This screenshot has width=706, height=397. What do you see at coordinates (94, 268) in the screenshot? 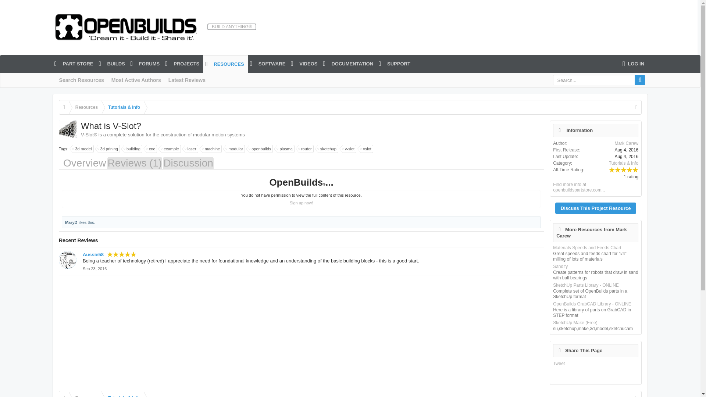
I see `Sep 23, 2016 at 8:39 PM` at bounding box center [94, 268].